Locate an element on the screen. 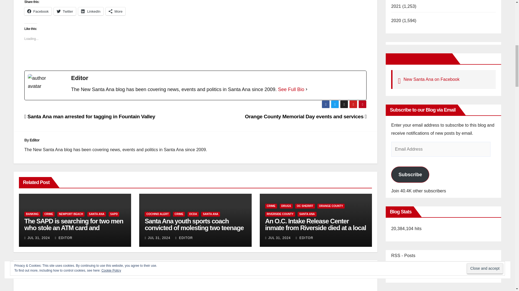 The width and height of the screenshot is (519, 291). Click to share on Twitter is located at coordinates (65, 11).